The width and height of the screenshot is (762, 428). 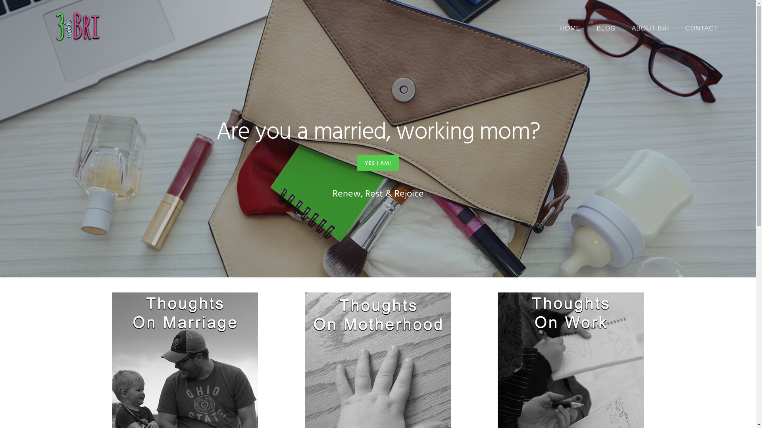 I want to click on CONTACT, so click(x=702, y=29).